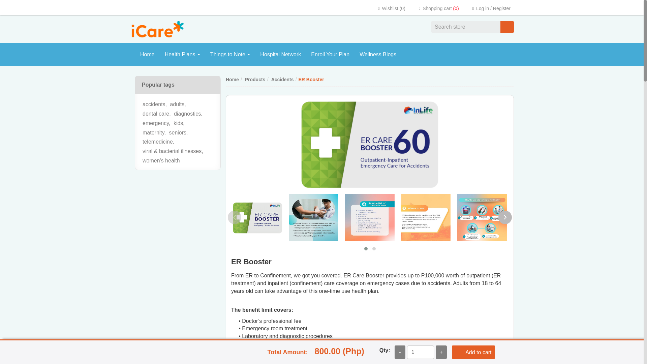  Describe the element at coordinates (426, 218) in the screenshot. I see `Picture of ER  Booster` at that location.